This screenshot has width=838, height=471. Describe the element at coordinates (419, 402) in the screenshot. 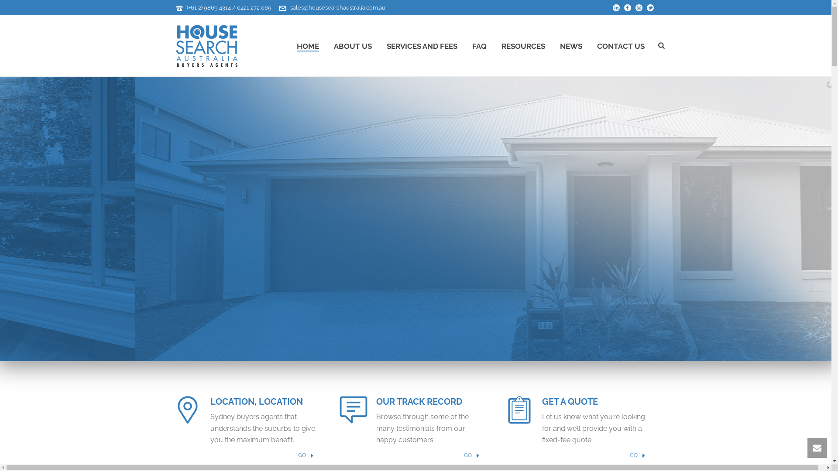

I see `OUR TRACK RECORD` at that location.